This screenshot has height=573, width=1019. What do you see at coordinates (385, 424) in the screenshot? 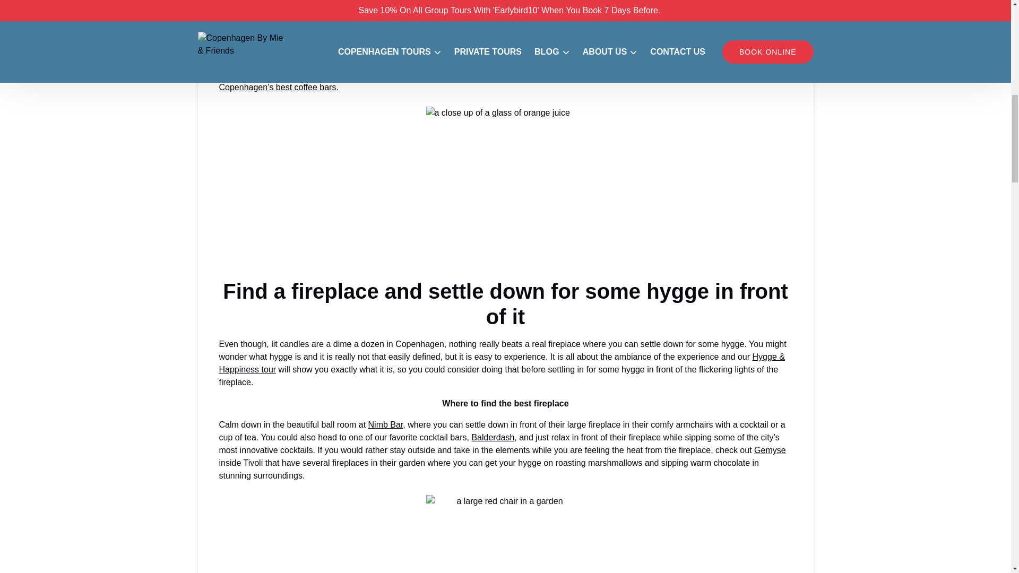
I see `Nimb Bar` at bounding box center [385, 424].